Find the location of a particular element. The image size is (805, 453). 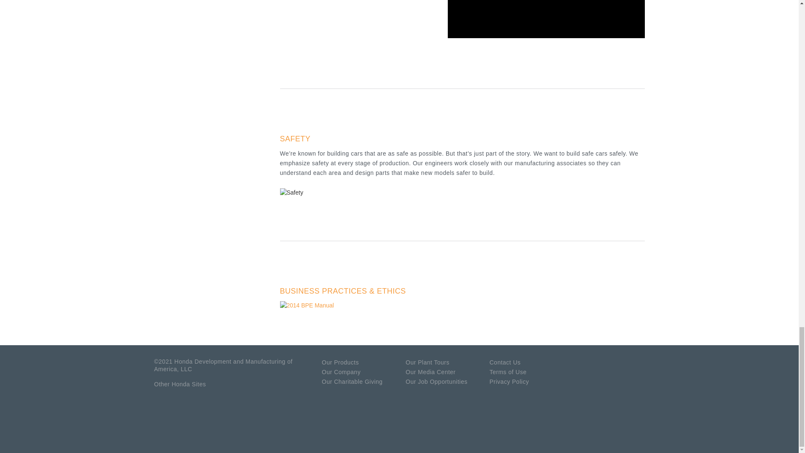

Terms of Use is located at coordinates (508, 372).